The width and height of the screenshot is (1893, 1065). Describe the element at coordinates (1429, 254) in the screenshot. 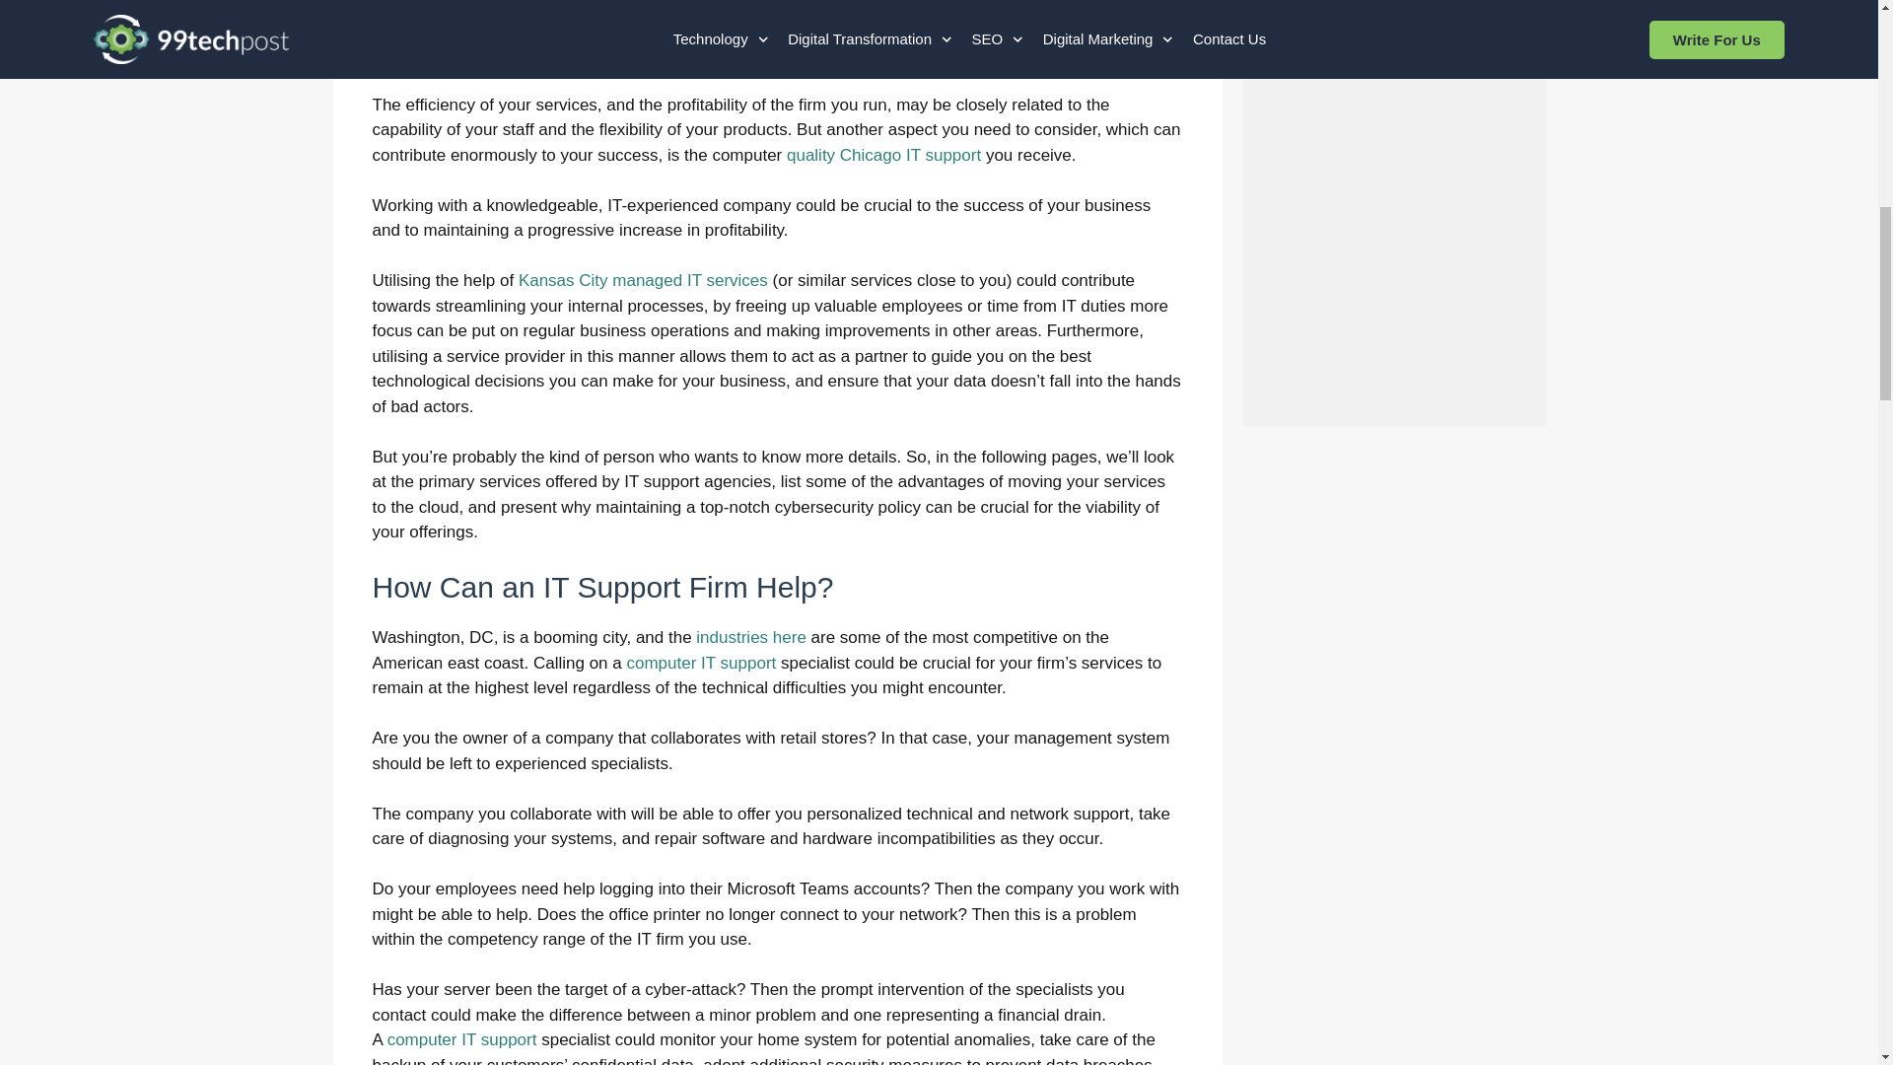

I see `Advertisement` at that location.